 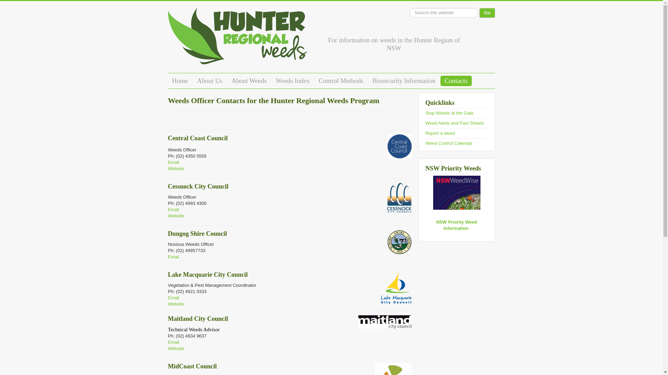 I want to click on Website, so click(x=176, y=349).